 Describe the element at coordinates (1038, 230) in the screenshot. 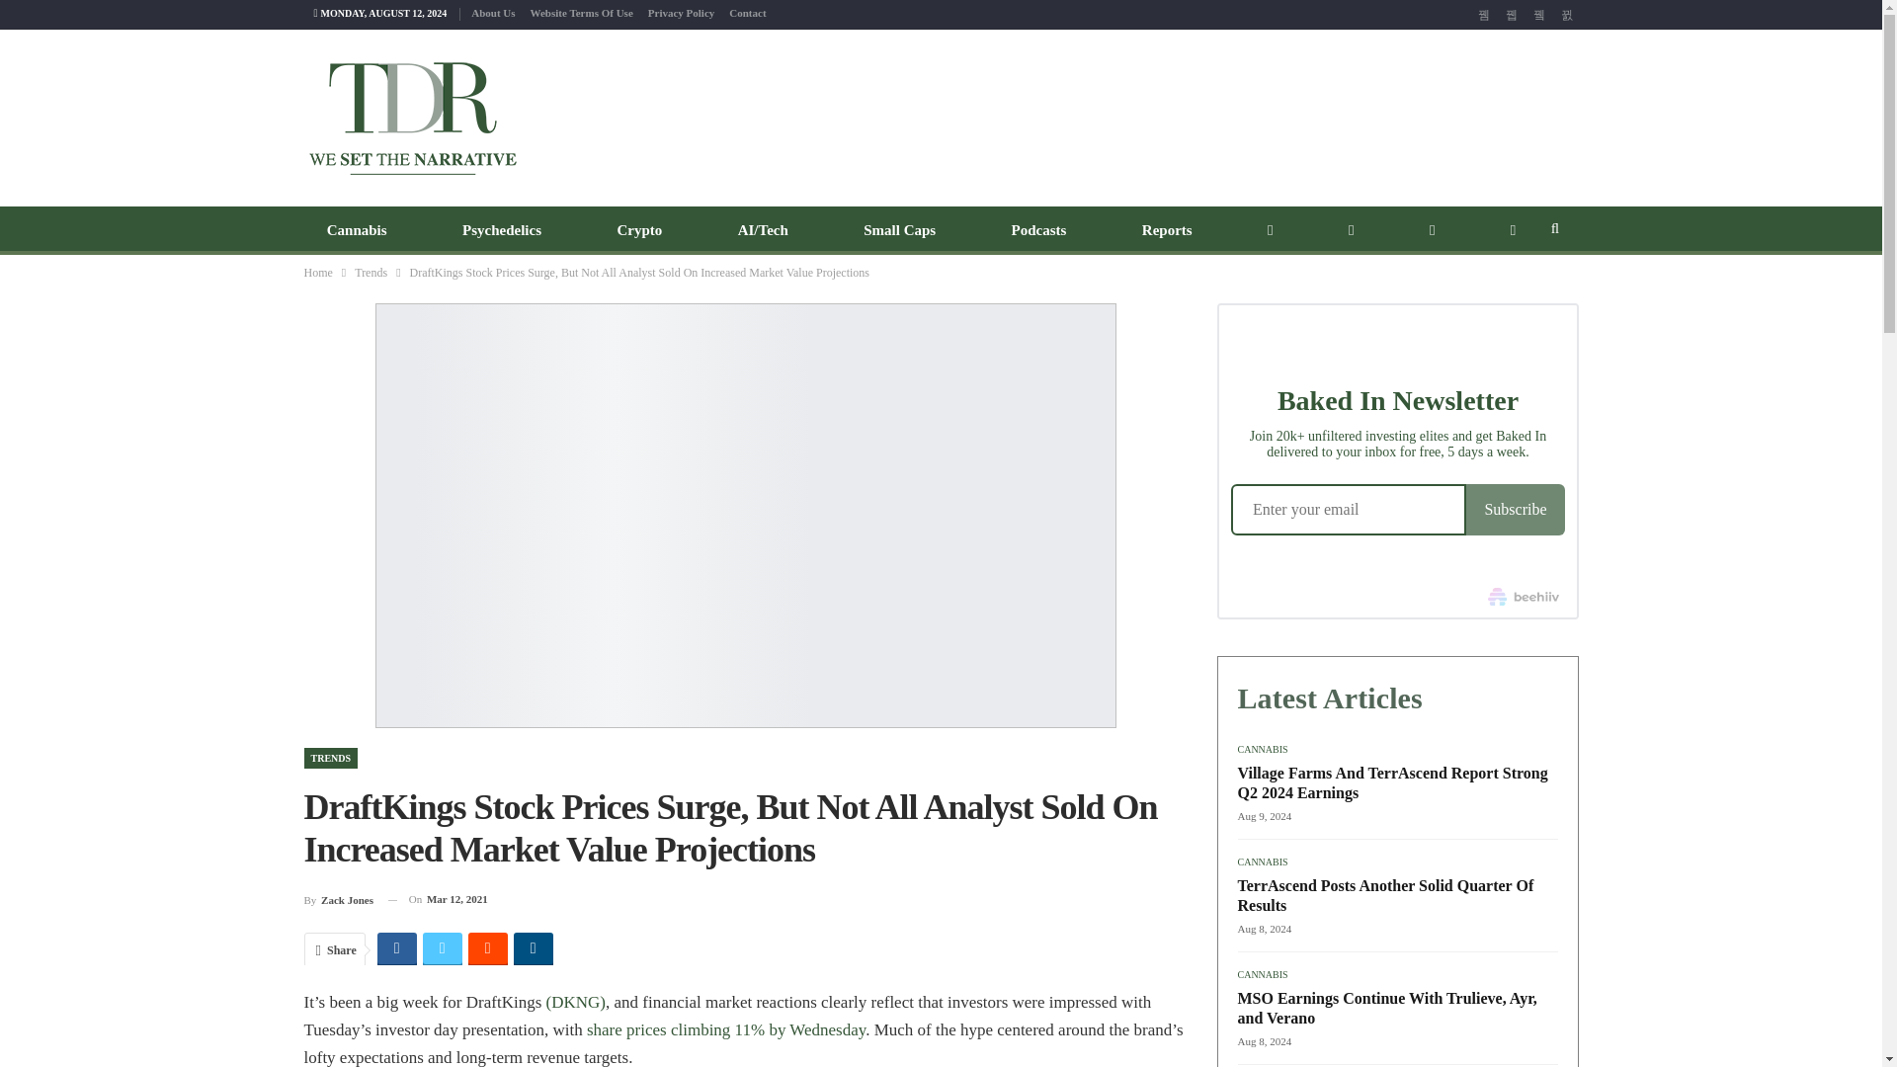

I see `Podcasts` at that location.